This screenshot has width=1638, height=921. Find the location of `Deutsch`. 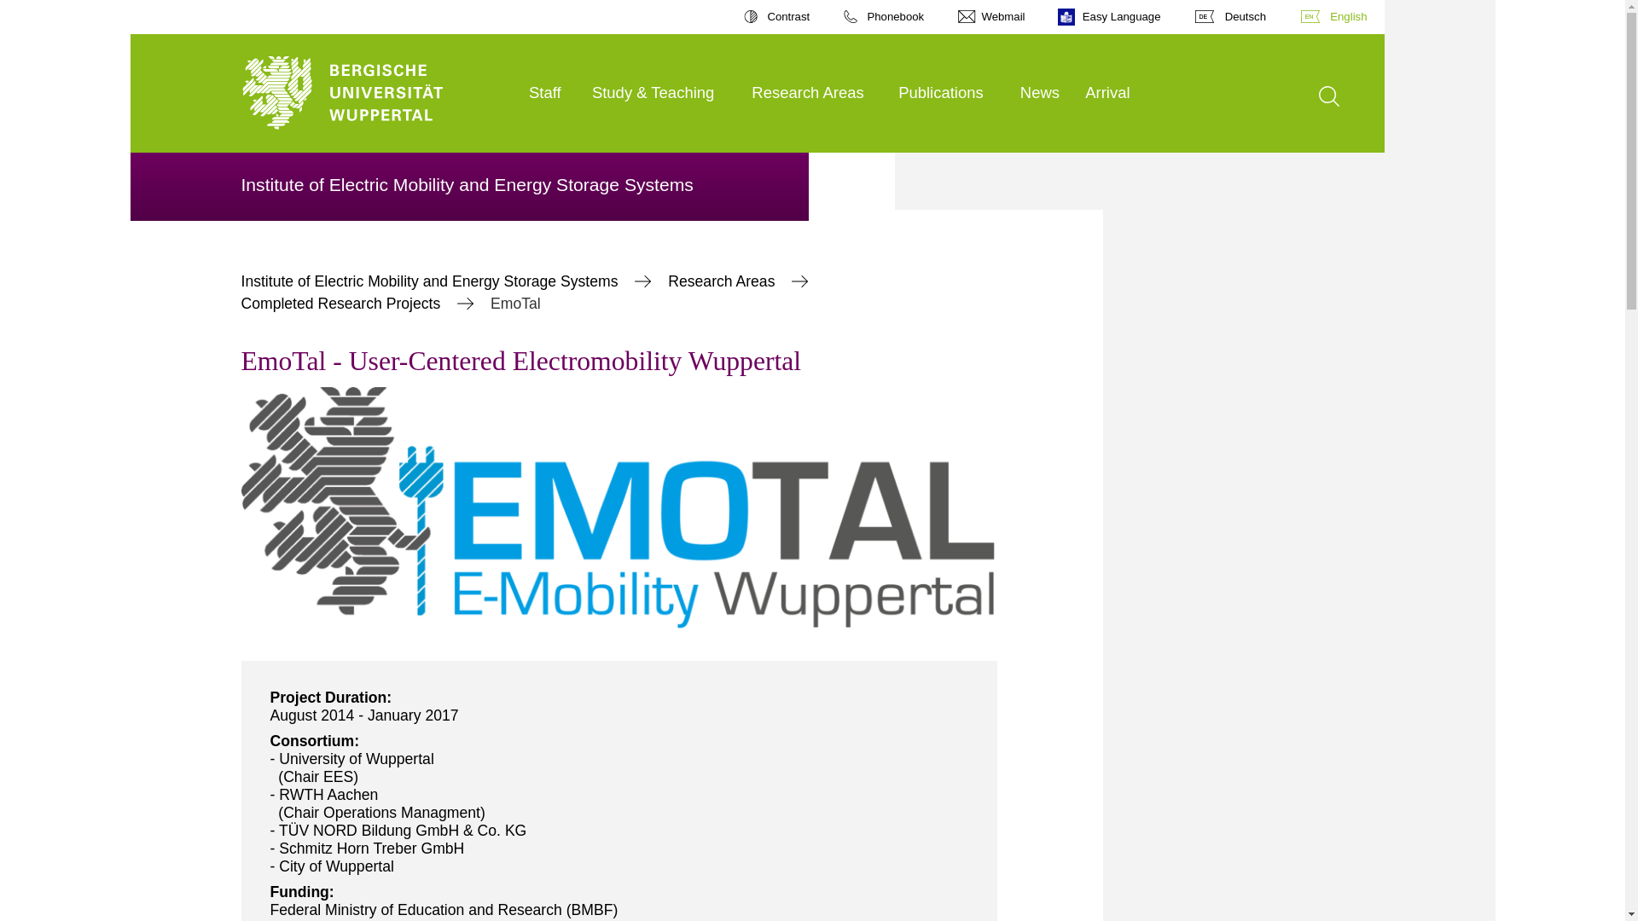

Deutsch is located at coordinates (1230, 17).